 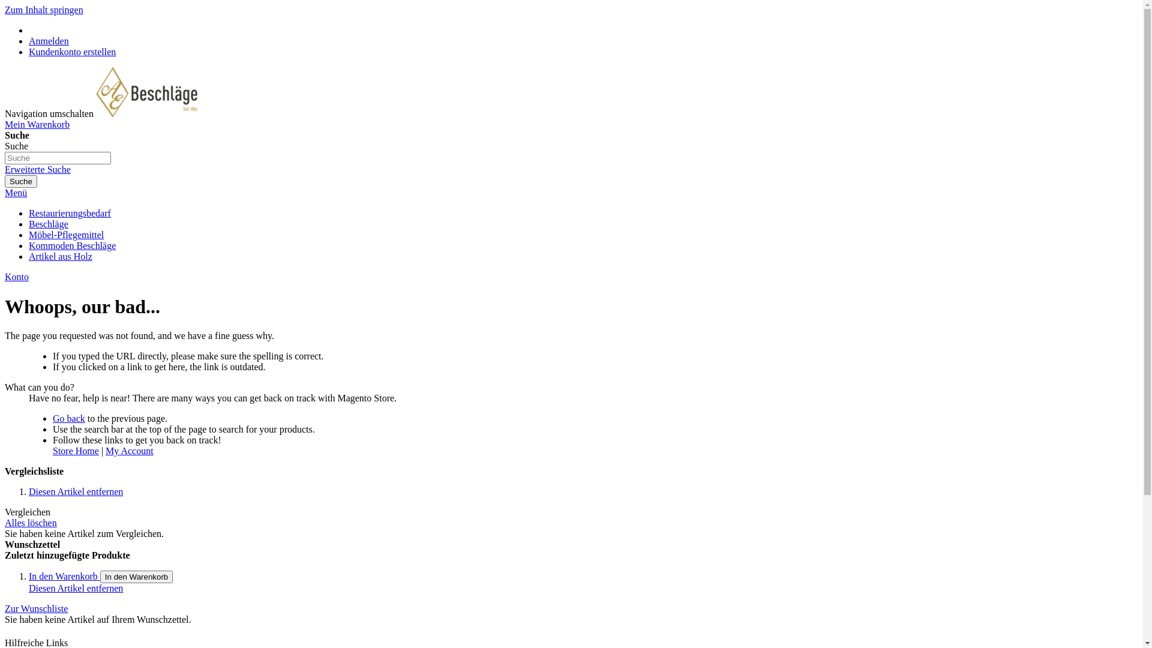 What do you see at coordinates (61, 257) in the screenshot?
I see `Artikel aus Holz` at bounding box center [61, 257].